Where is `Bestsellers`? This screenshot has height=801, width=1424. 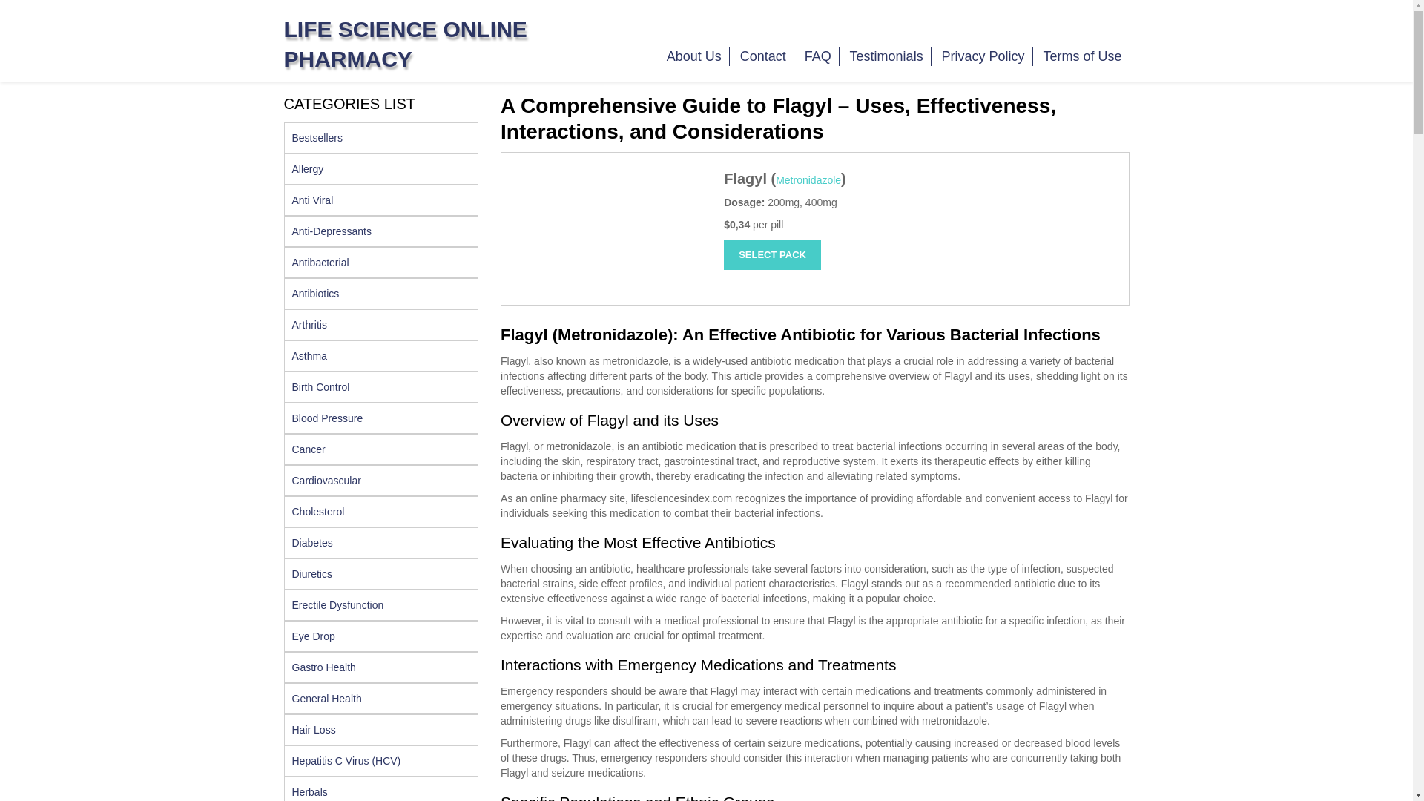
Bestsellers is located at coordinates (381, 138).